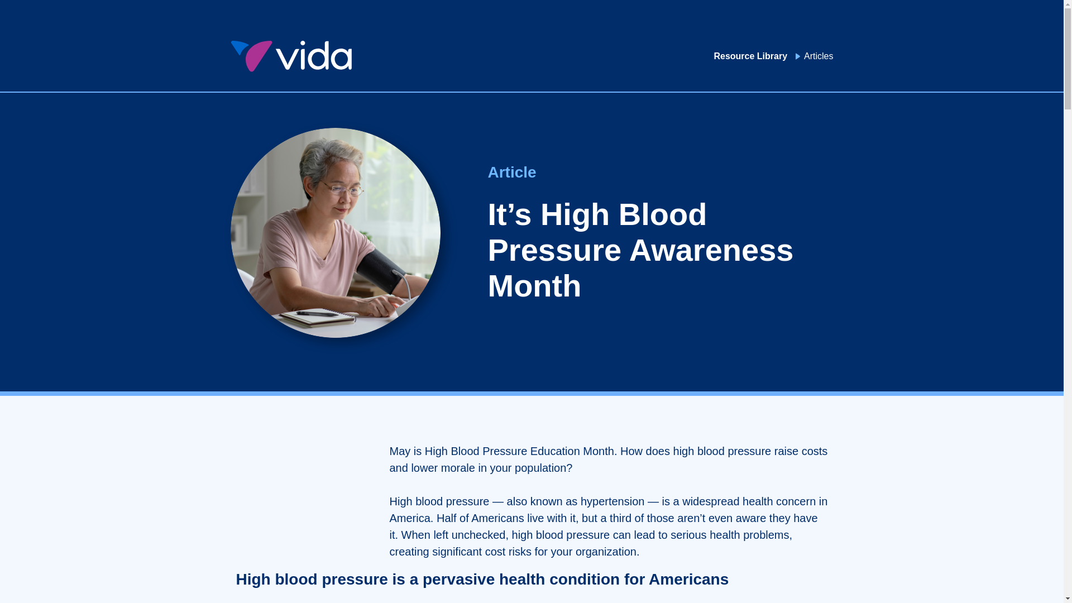  I want to click on High Blood Pressure Education Month, so click(519, 451).